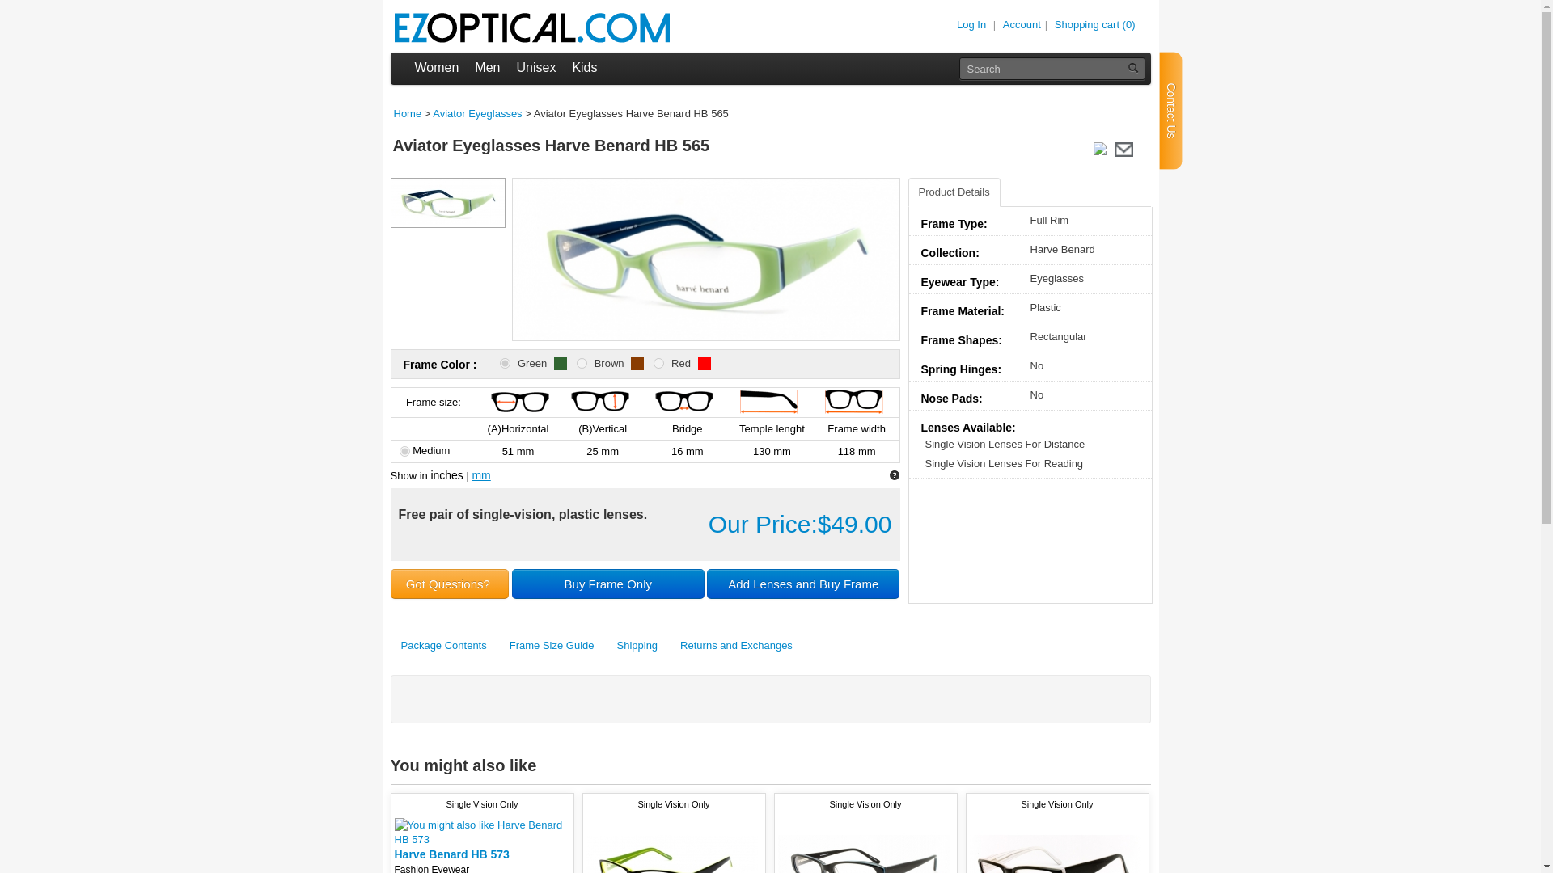 This screenshot has height=873, width=1553. Describe the element at coordinates (552, 645) in the screenshot. I see `Frame Size Guide` at that location.